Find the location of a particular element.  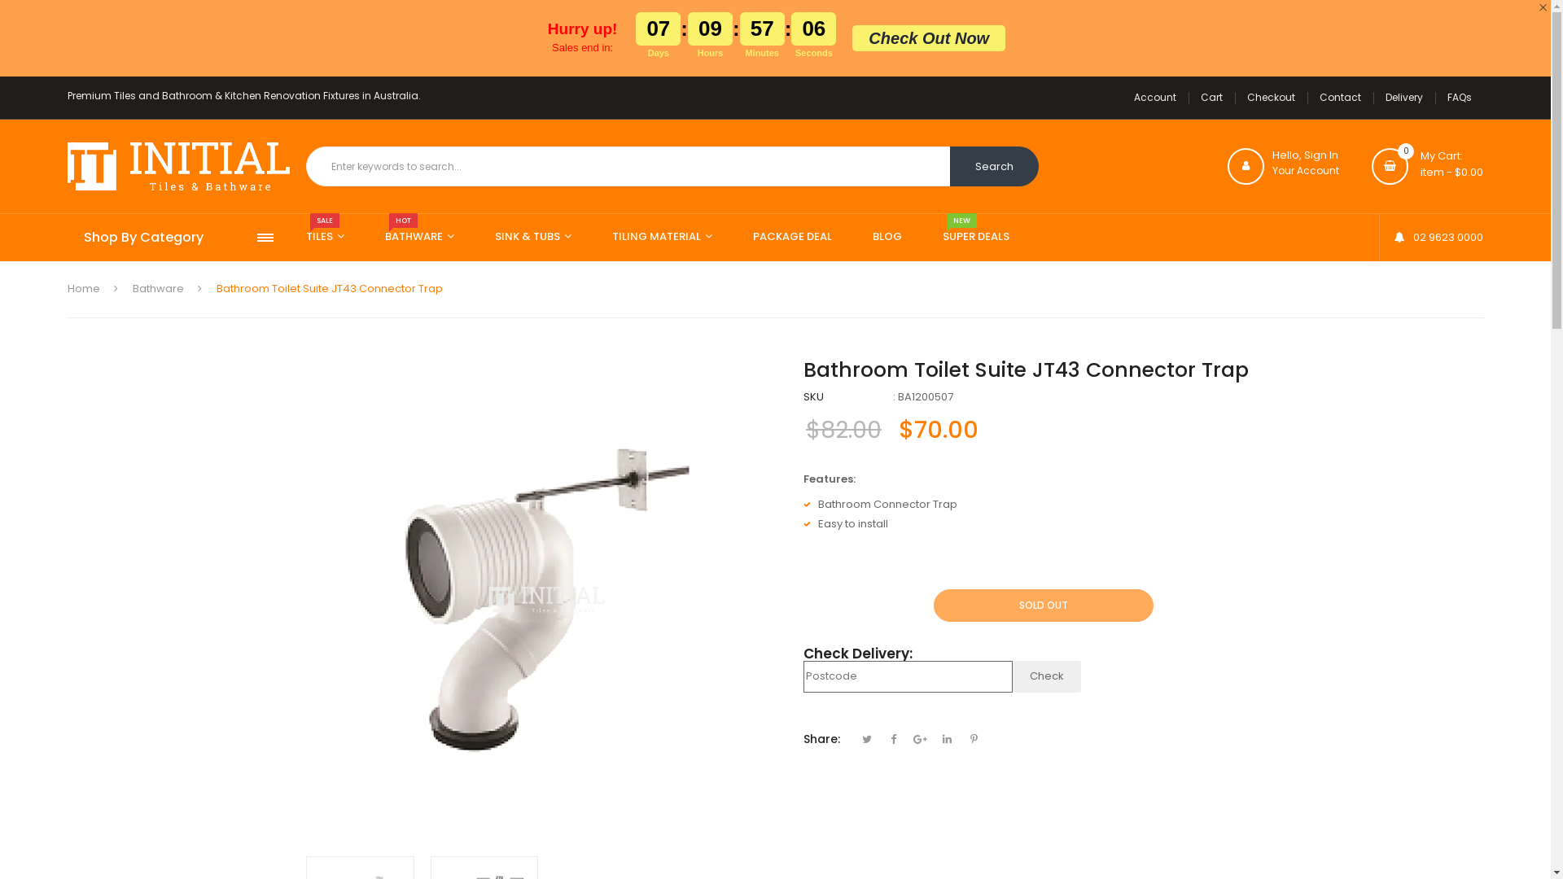

Home is located at coordinates (83, 288).